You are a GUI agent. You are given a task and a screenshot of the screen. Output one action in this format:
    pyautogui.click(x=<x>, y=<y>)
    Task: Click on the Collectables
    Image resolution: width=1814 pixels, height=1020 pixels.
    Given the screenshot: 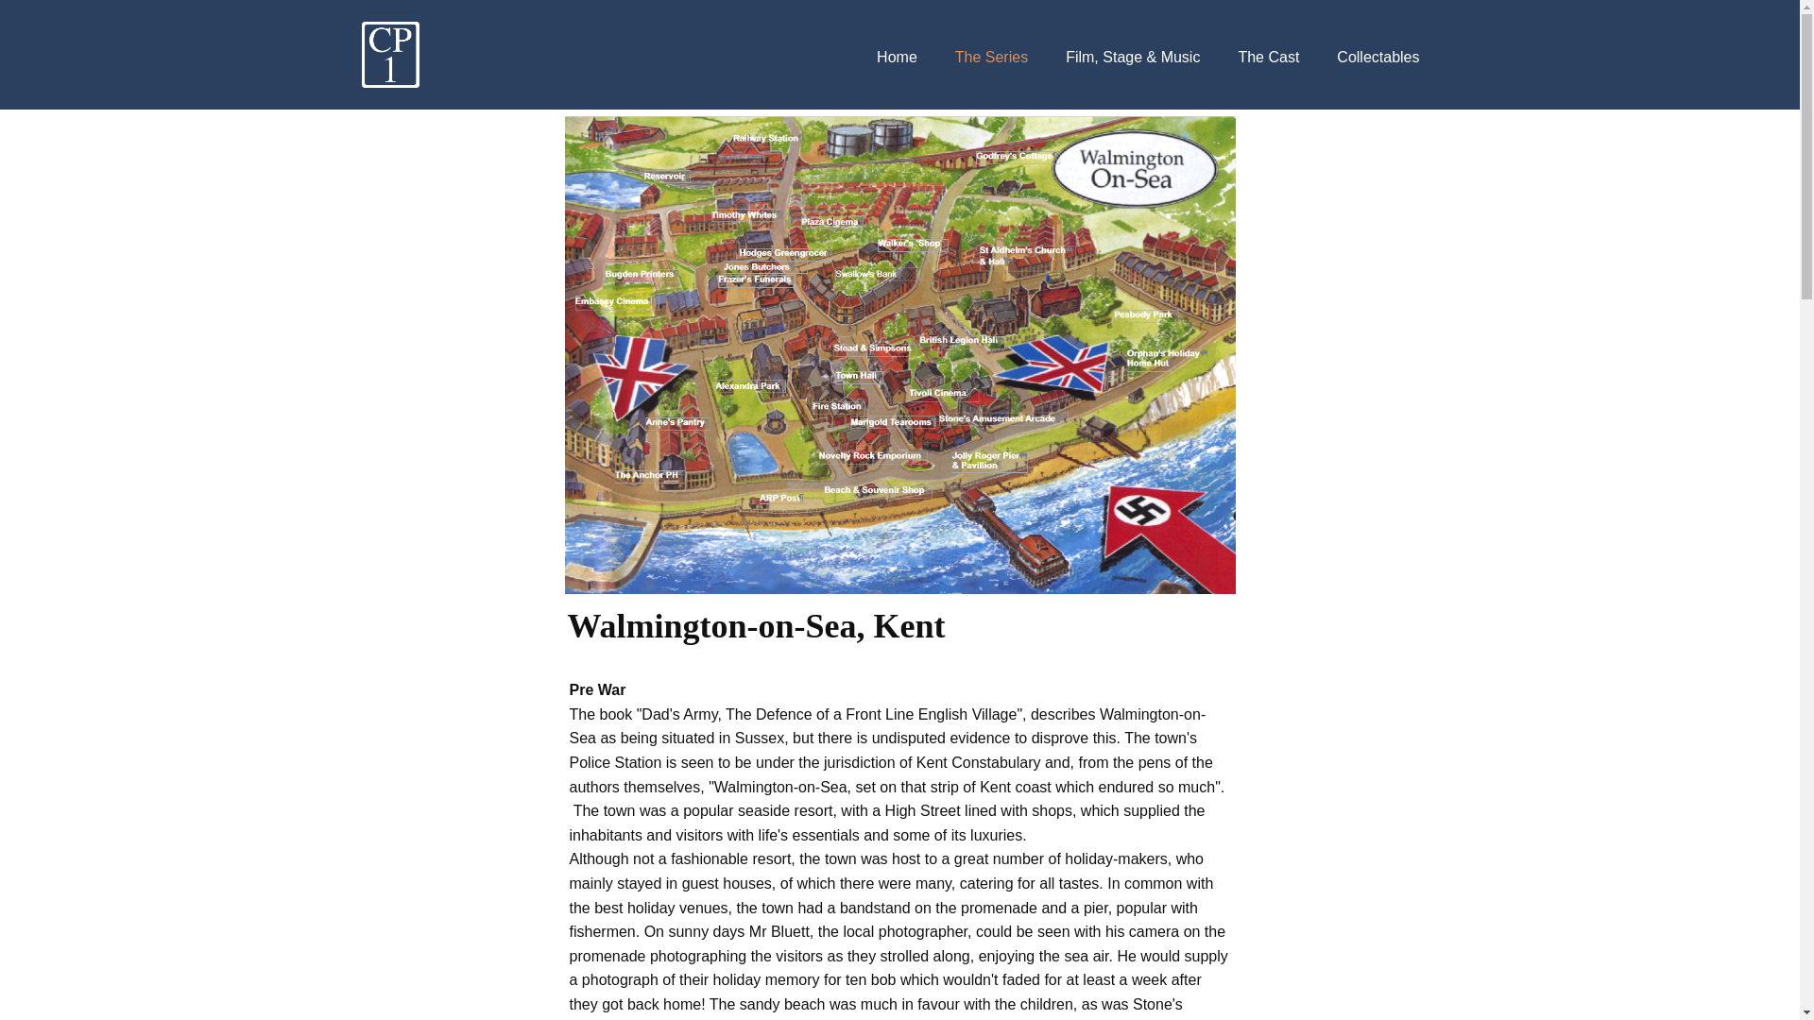 What is the action you would take?
    pyautogui.click(x=1378, y=57)
    